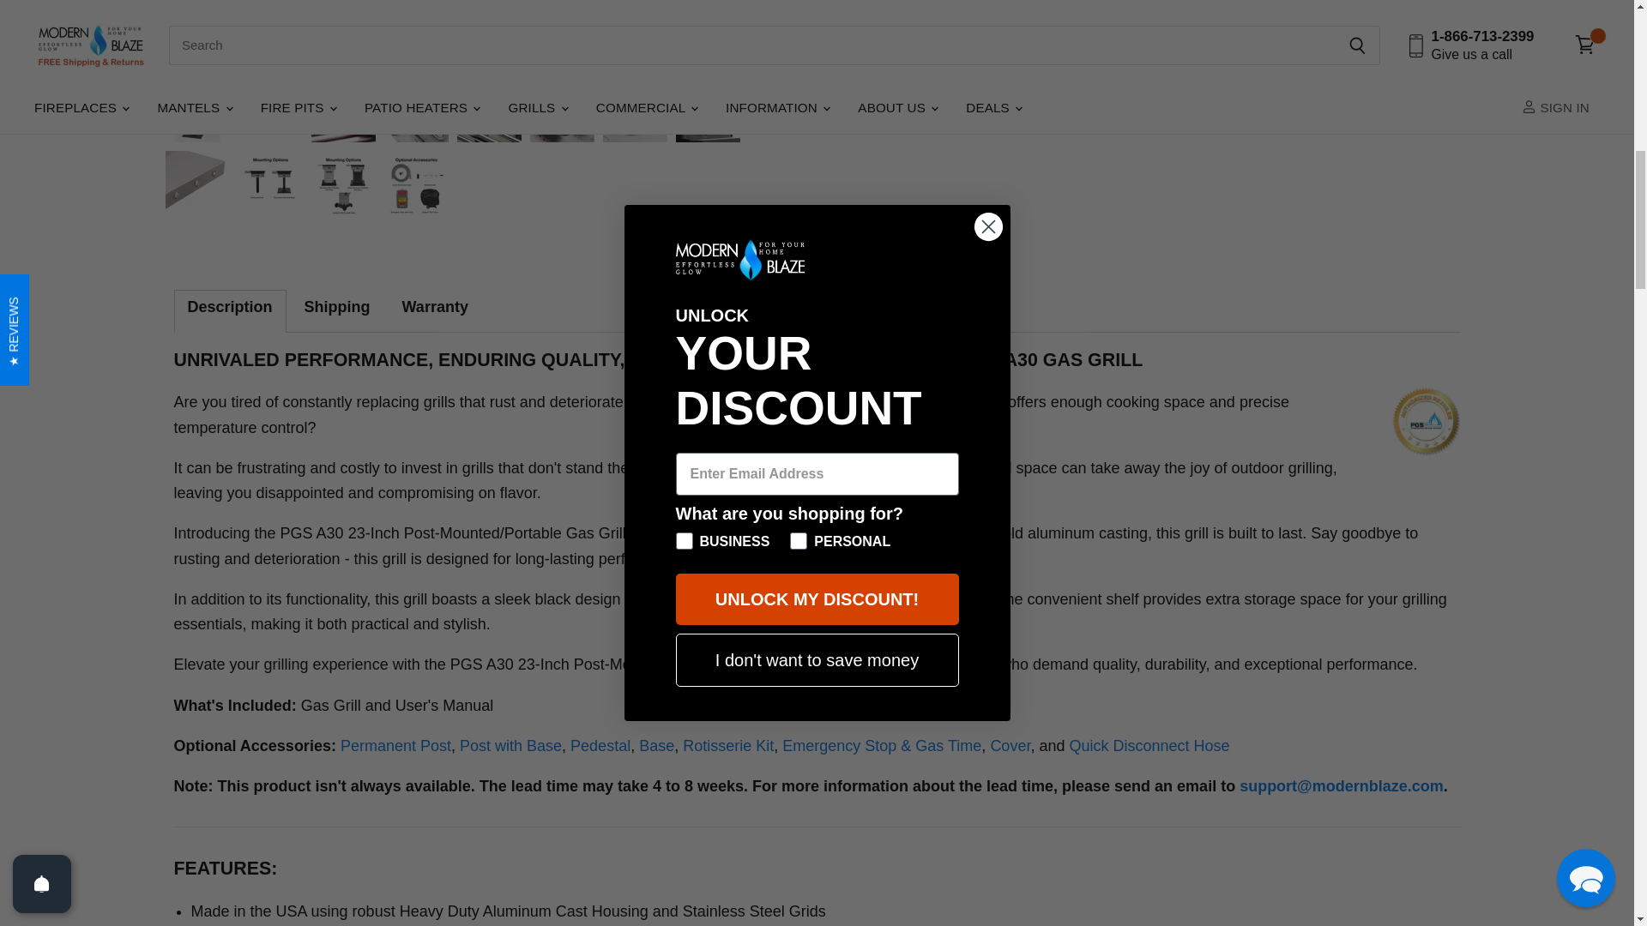  I want to click on PGS Cover for A-Series Gas Grills, so click(1010, 746).